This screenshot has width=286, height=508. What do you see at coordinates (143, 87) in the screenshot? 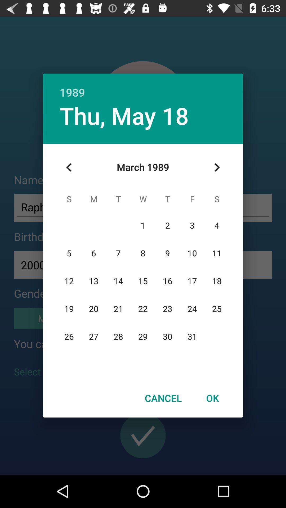
I see `choose the 1989 app` at bounding box center [143, 87].